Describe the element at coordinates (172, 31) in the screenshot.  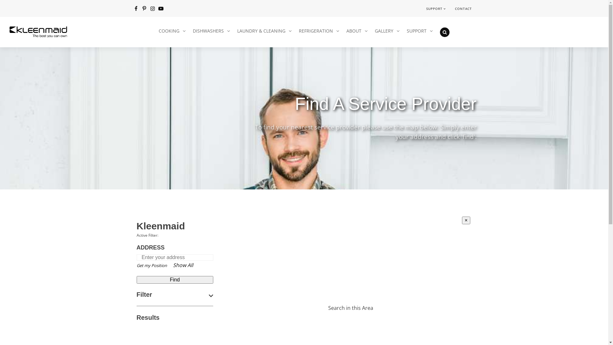
I see `COOKING` at that location.